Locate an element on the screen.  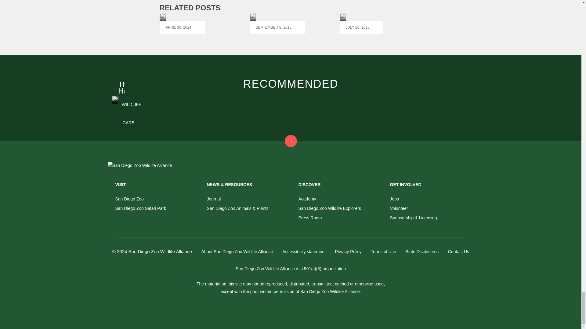
SEPTEMBER 8, 2016 is located at coordinates (277, 23).